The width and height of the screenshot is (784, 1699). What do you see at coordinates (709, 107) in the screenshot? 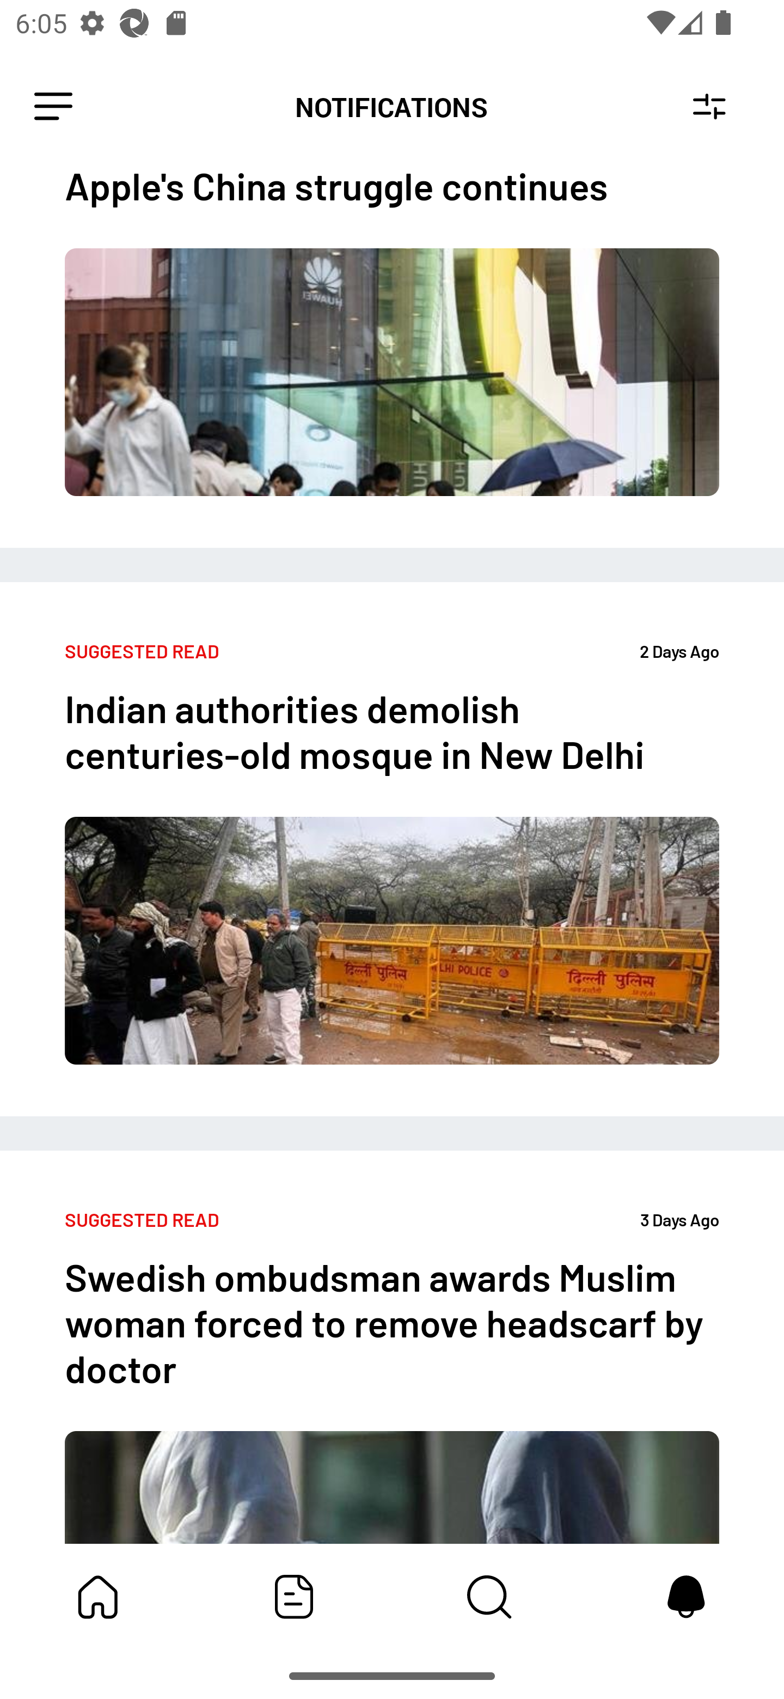
I see `Notification Settings` at bounding box center [709, 107].